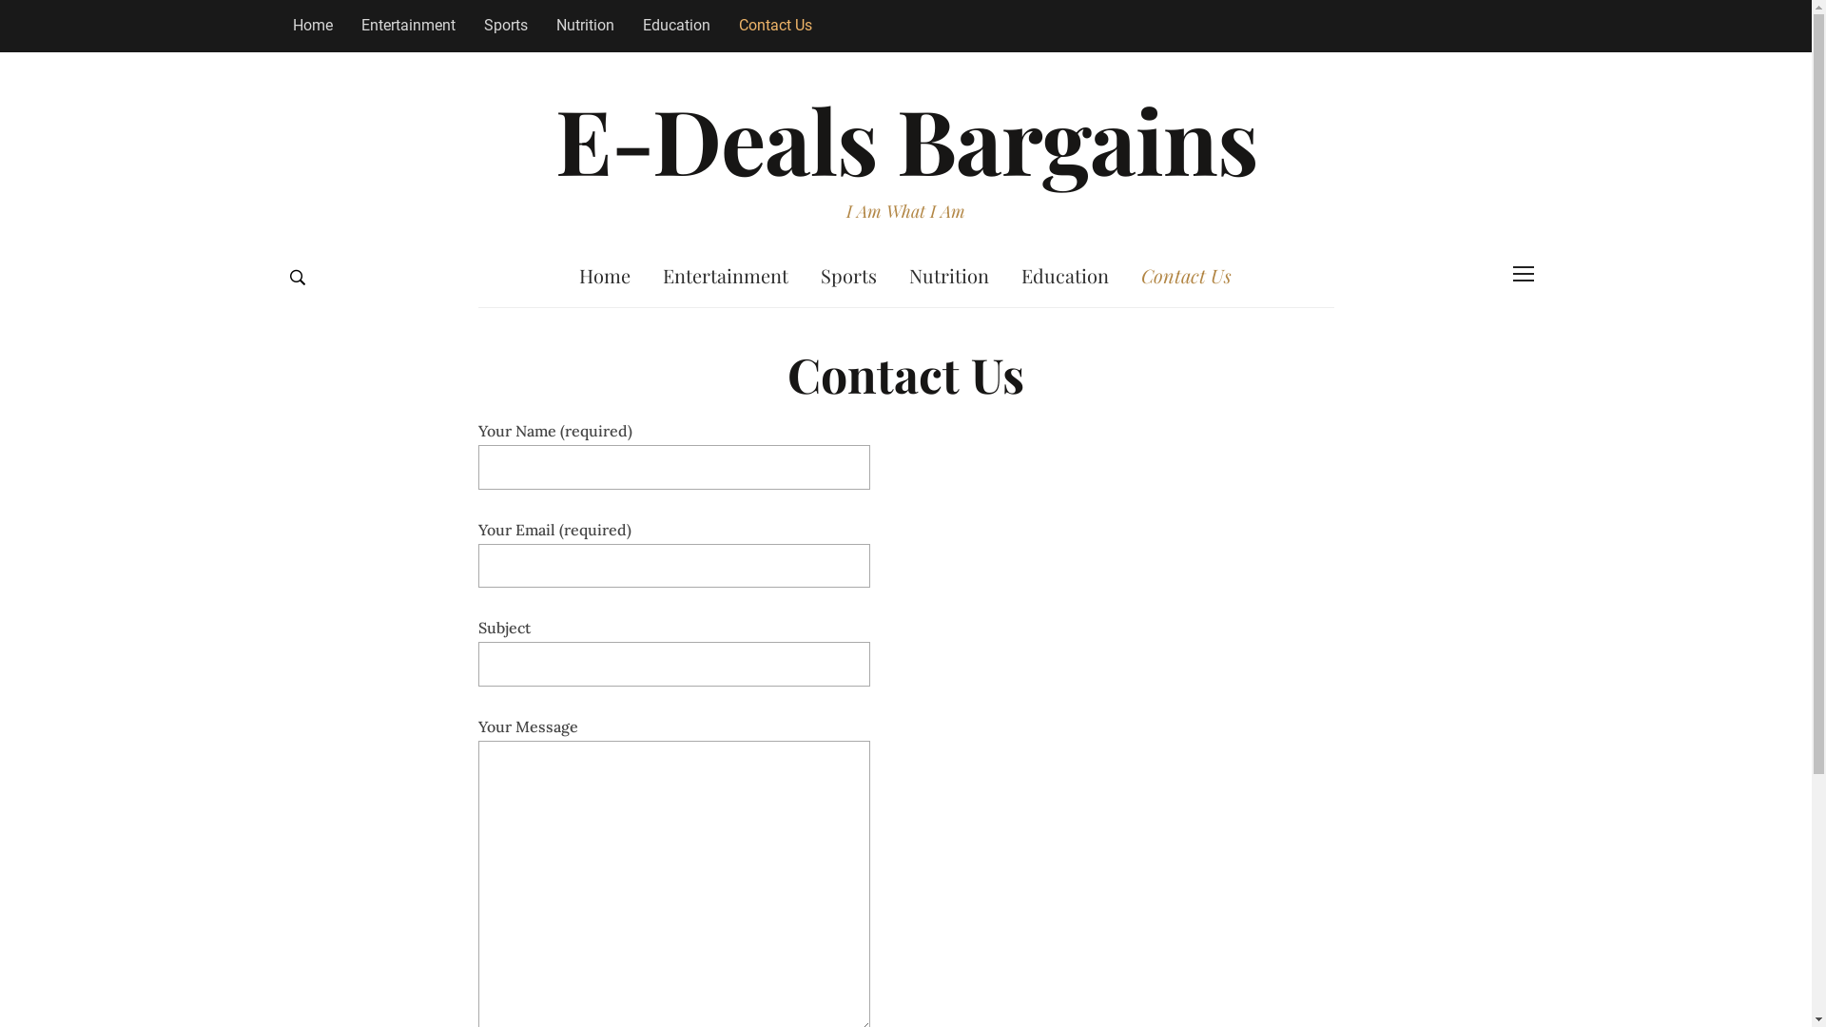 The image size is (1826, 1027). Describe the element at coordinates (297, 278) in the screenshot. I see `Search` at that location.